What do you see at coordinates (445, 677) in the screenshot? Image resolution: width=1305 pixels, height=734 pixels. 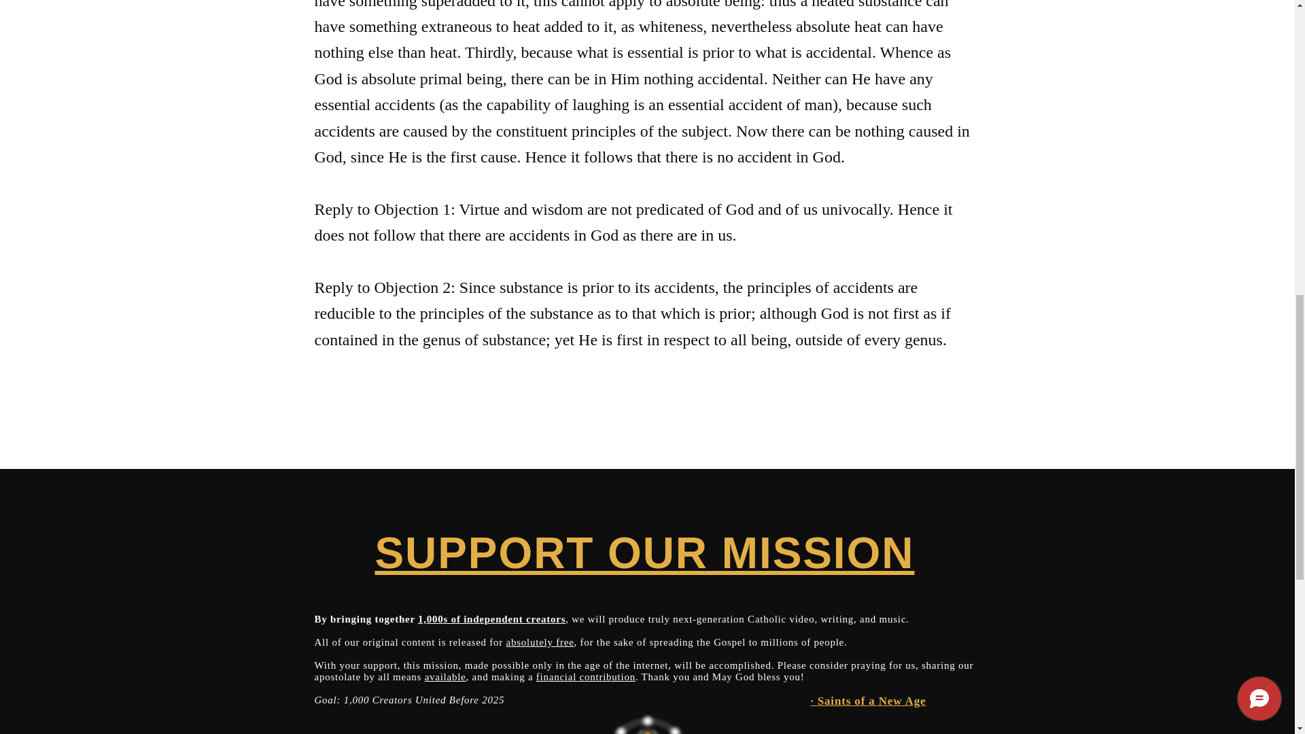 I see `available` at bounding box center [445, 677].